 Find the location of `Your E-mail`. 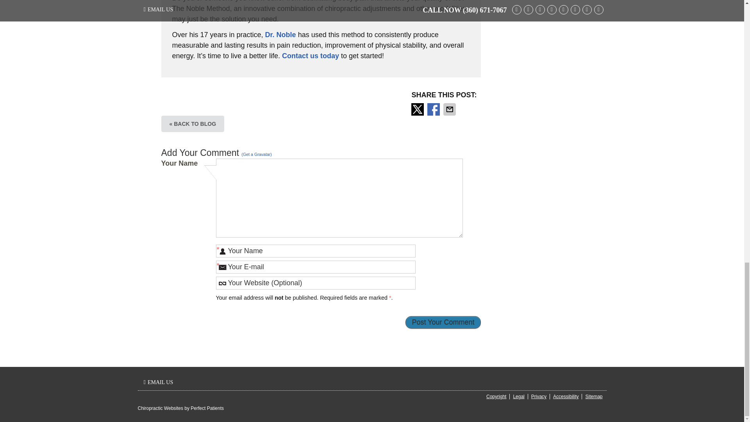

Your E-mail is located at coordinates (316, 267).